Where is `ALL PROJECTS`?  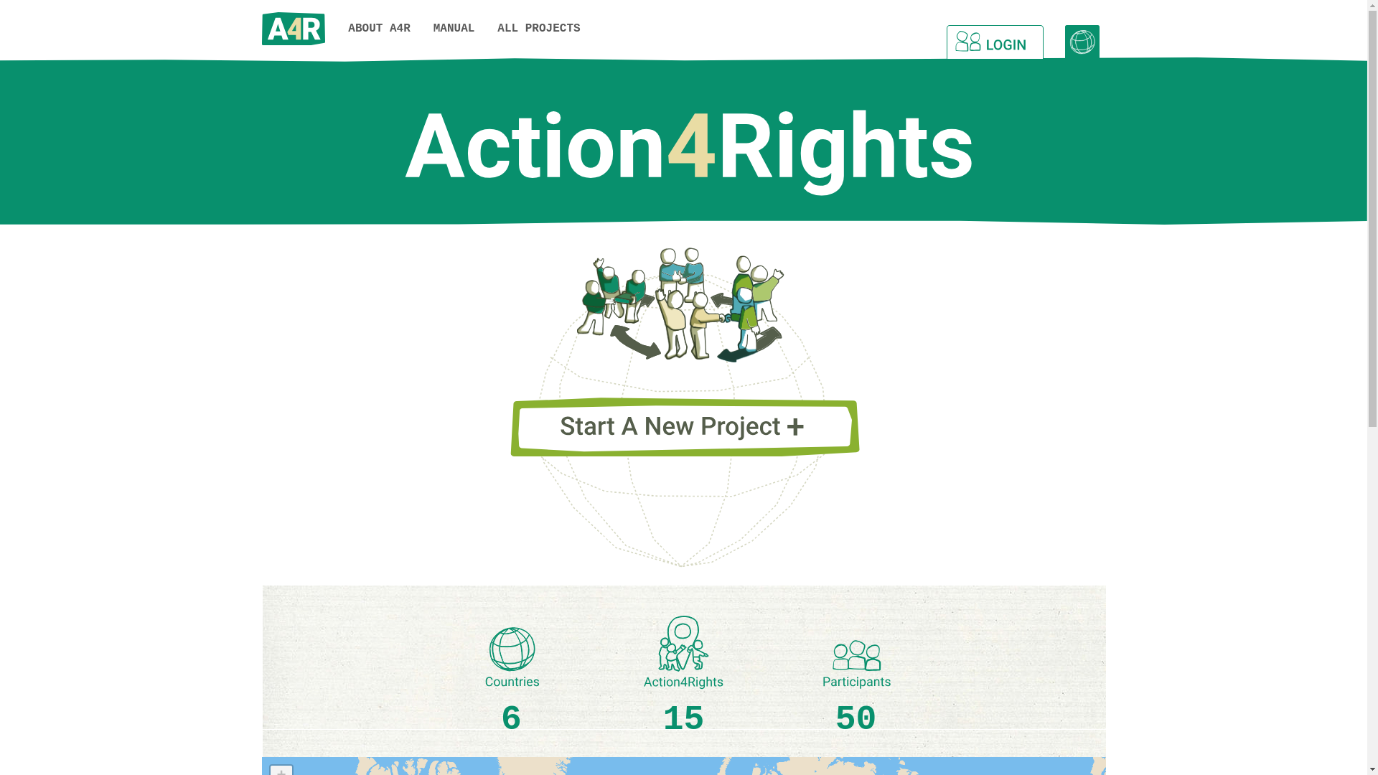
ALL PROJECTS is located at coordinates (538, 29).